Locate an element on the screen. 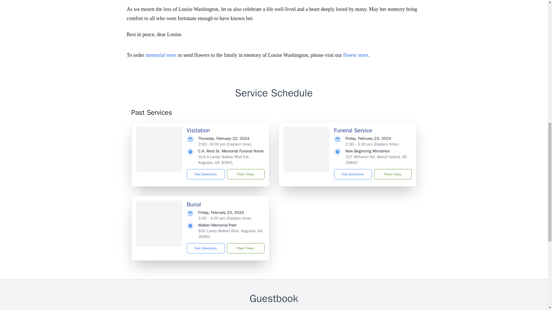 This screenshot has width=552, height=310. 317 Williston Rd, Beech Island, SC 29842 is located at coordinates (376, 160).